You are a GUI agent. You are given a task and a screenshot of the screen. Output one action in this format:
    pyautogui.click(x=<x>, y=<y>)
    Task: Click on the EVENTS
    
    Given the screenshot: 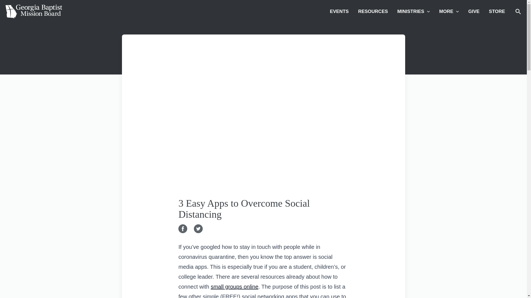 What is the action you would take?
    pyautogui.click(x=339, y=12)
    